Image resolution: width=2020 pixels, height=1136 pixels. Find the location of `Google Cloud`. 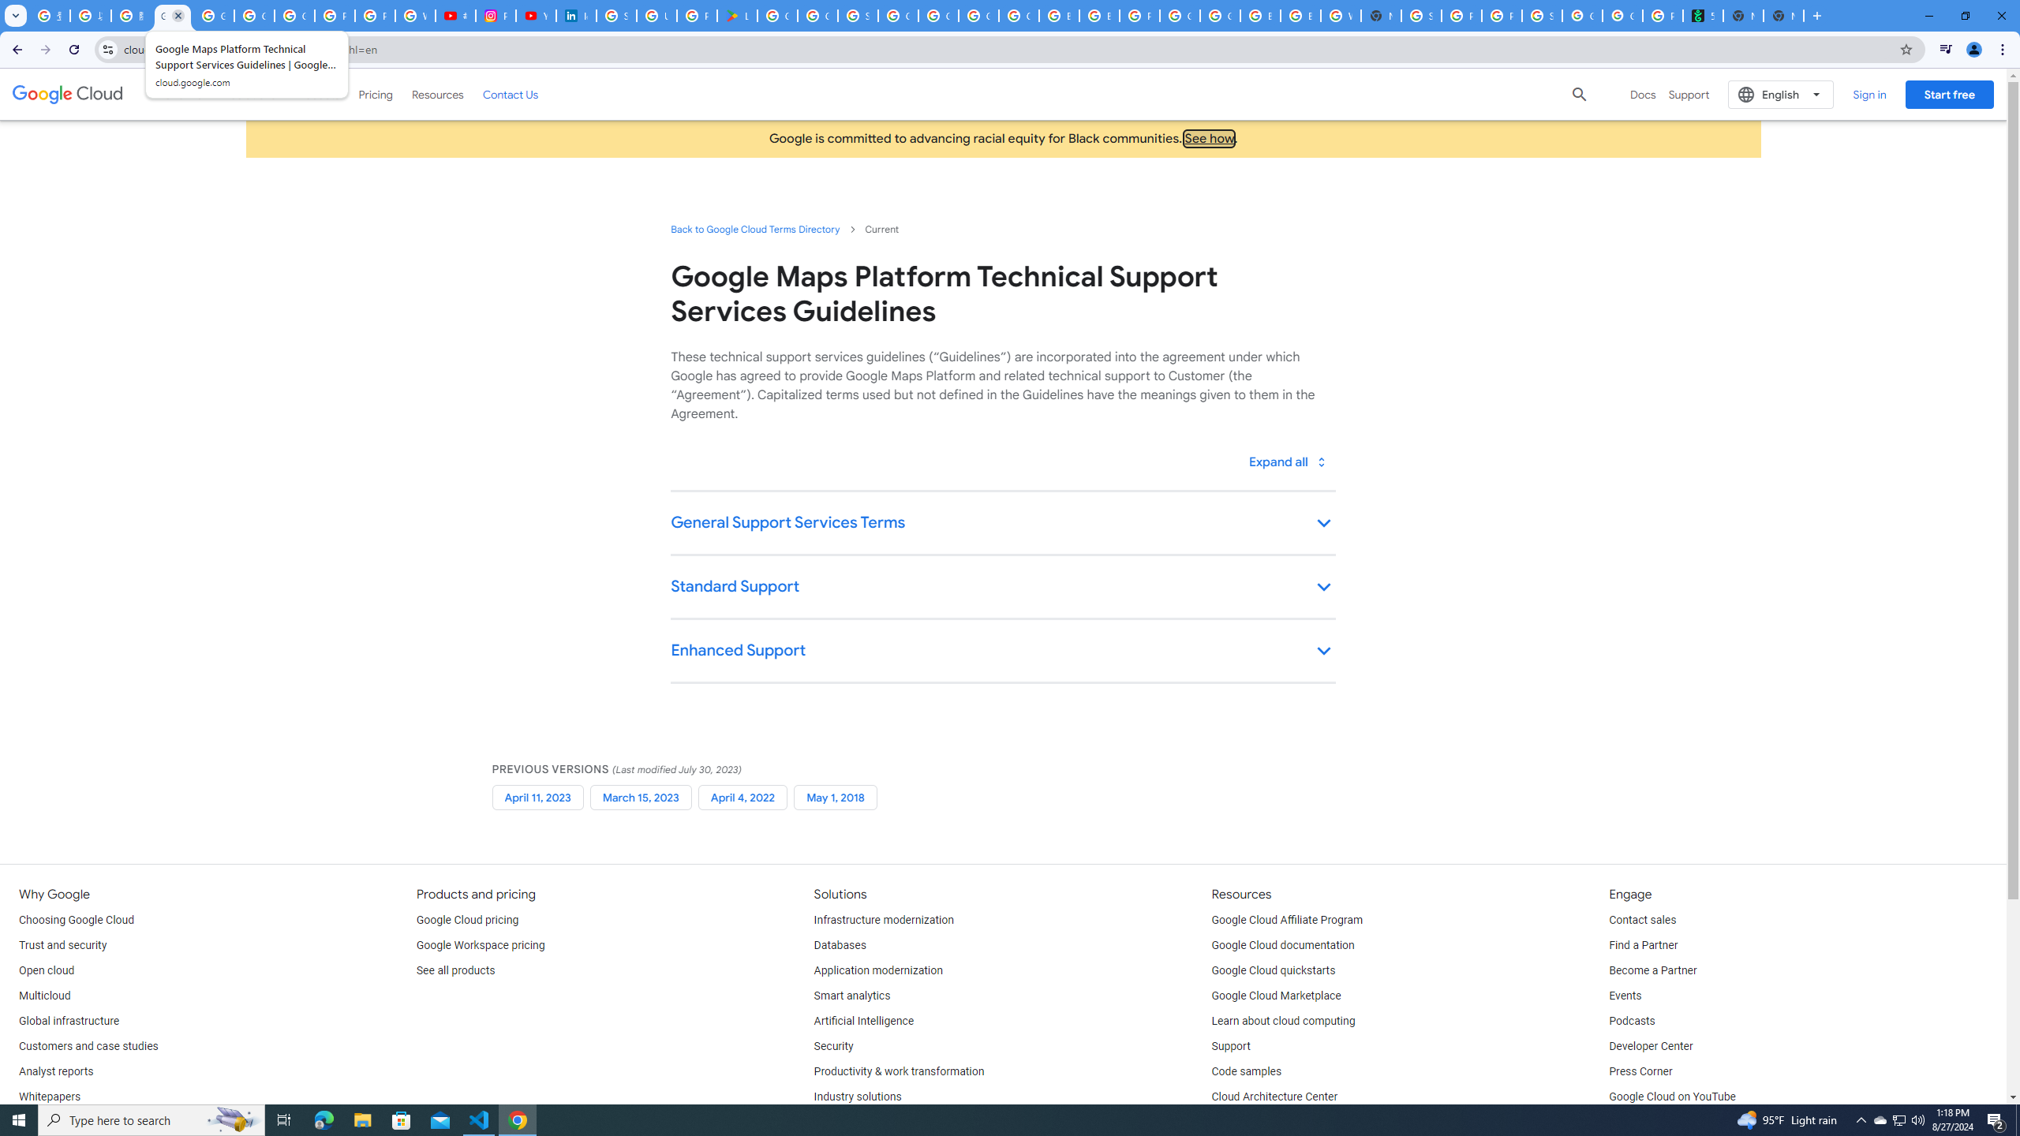

Google Cloud is located at coordinates (68, 94).